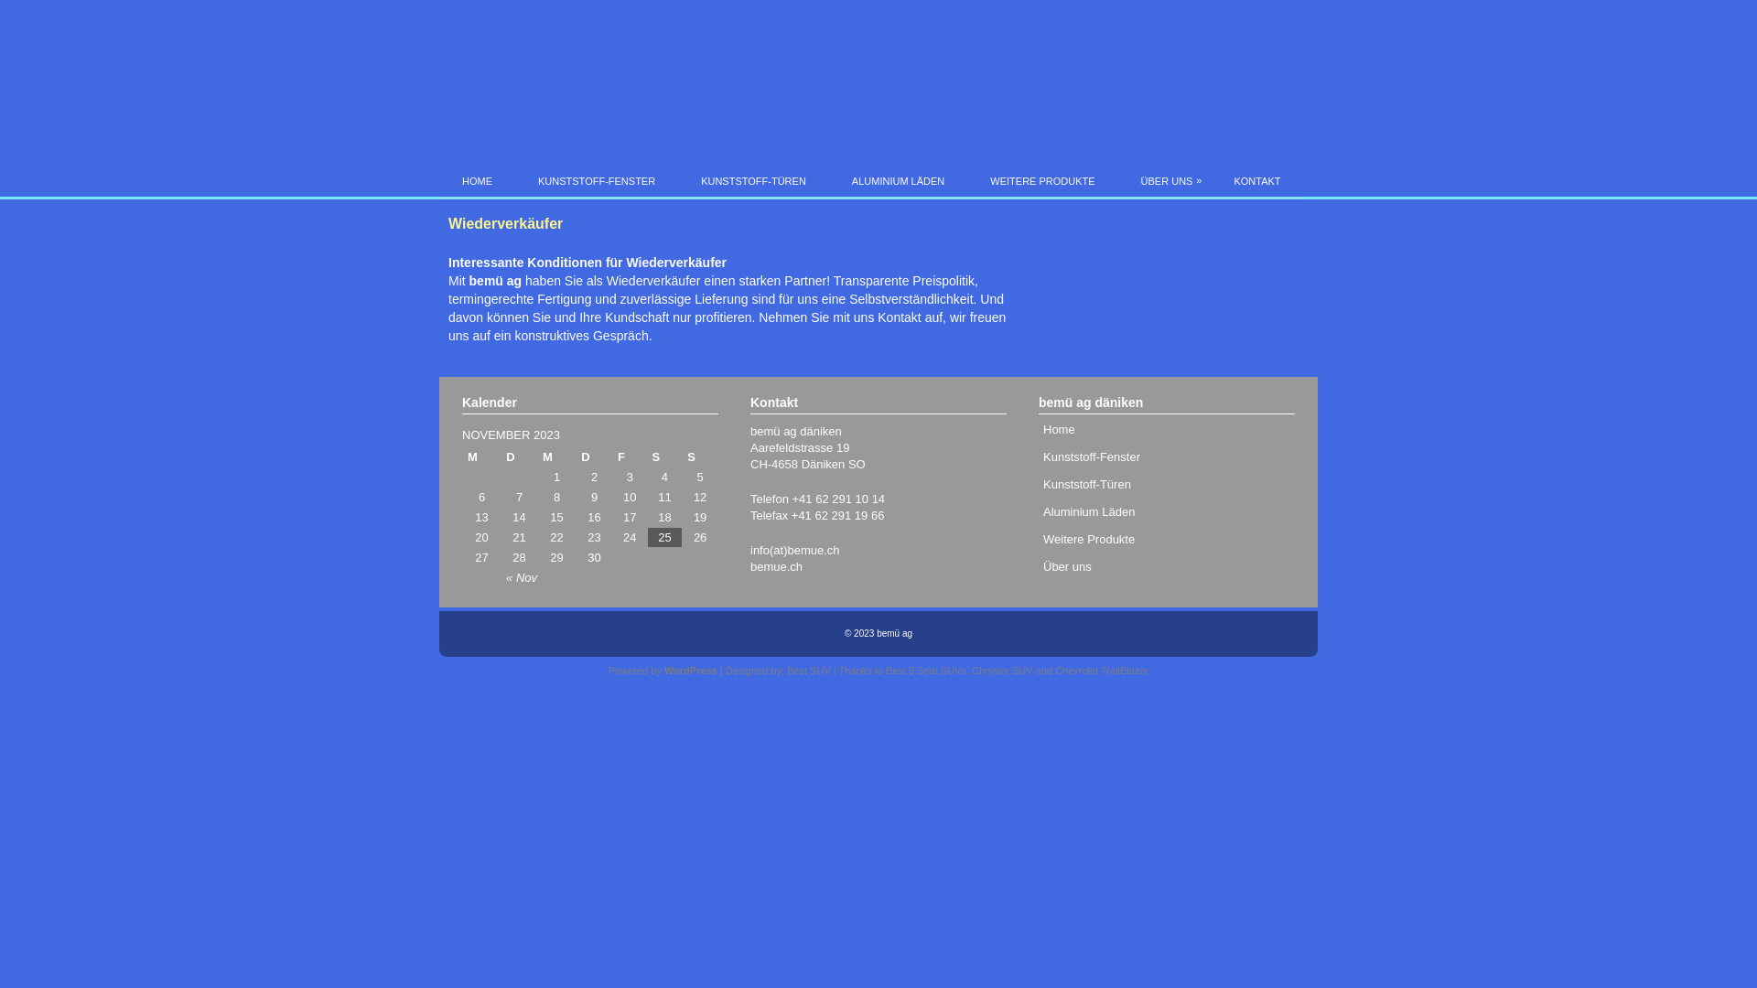  What do you see at coordinates (1003, 671) in the screenshot?
I see `Chrysler SUV` at bounding box center [1003, 671].